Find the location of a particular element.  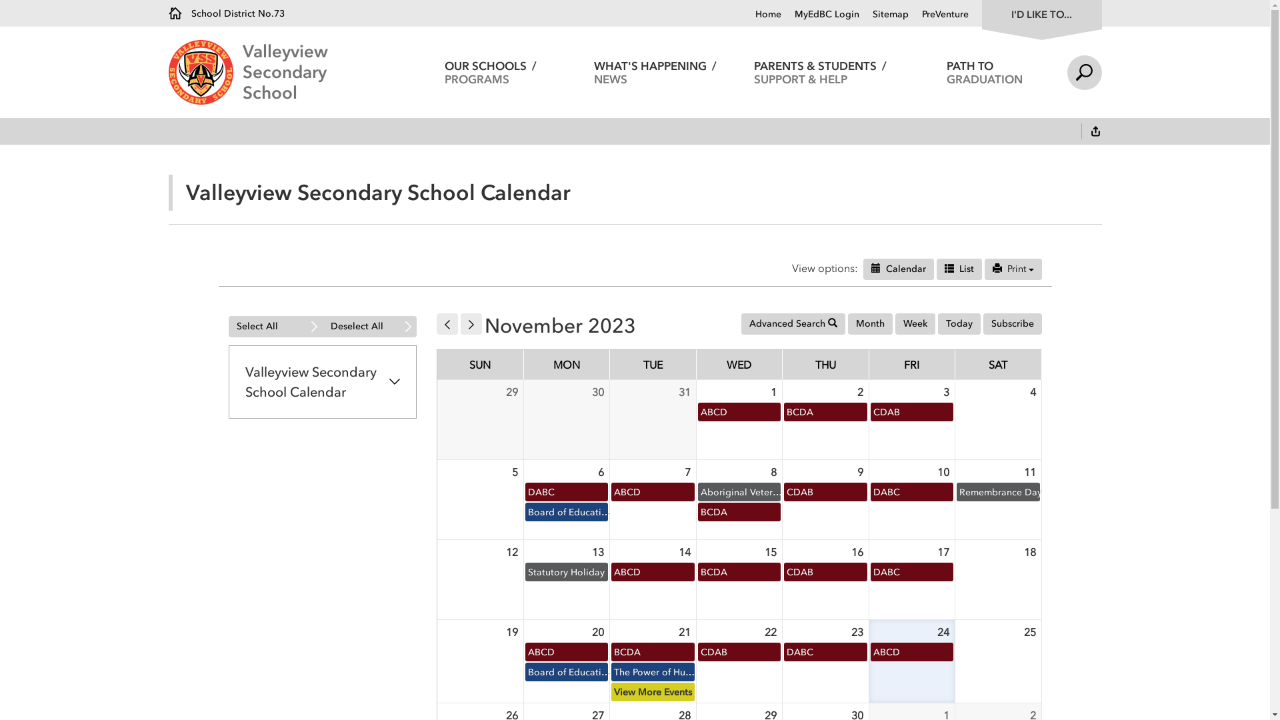

View More Events is located at coordinates (653, 692).